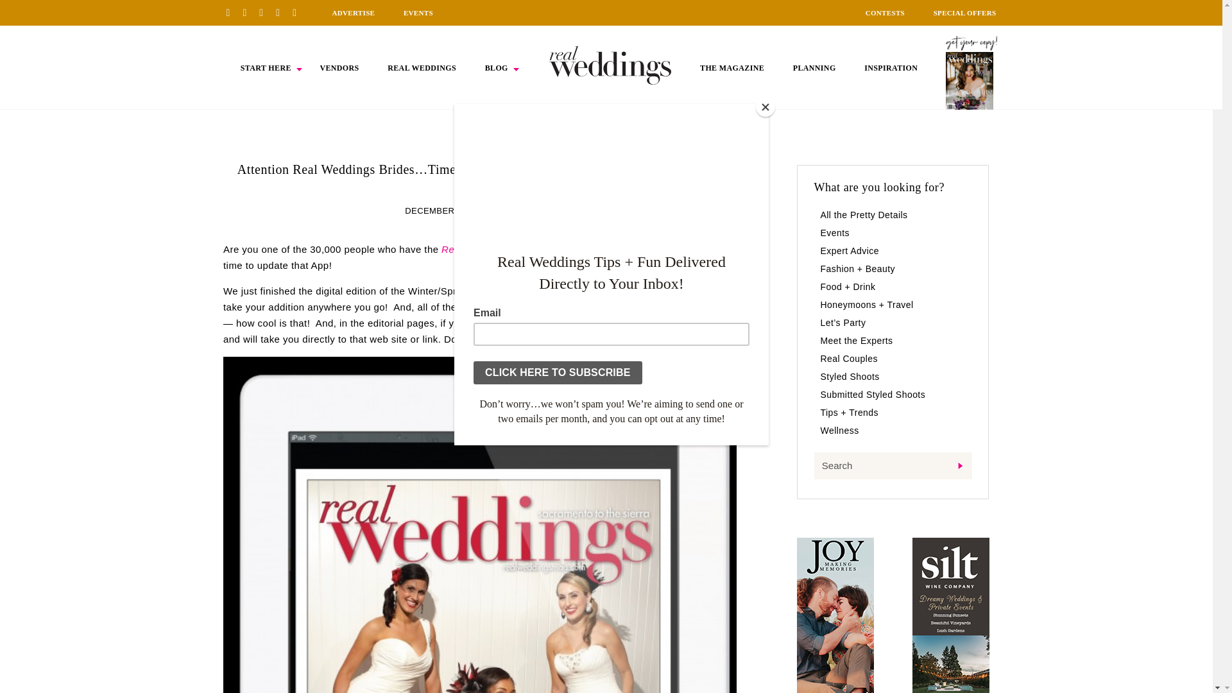  I want to click on REAL WEDDINGS, so click(422, 68).